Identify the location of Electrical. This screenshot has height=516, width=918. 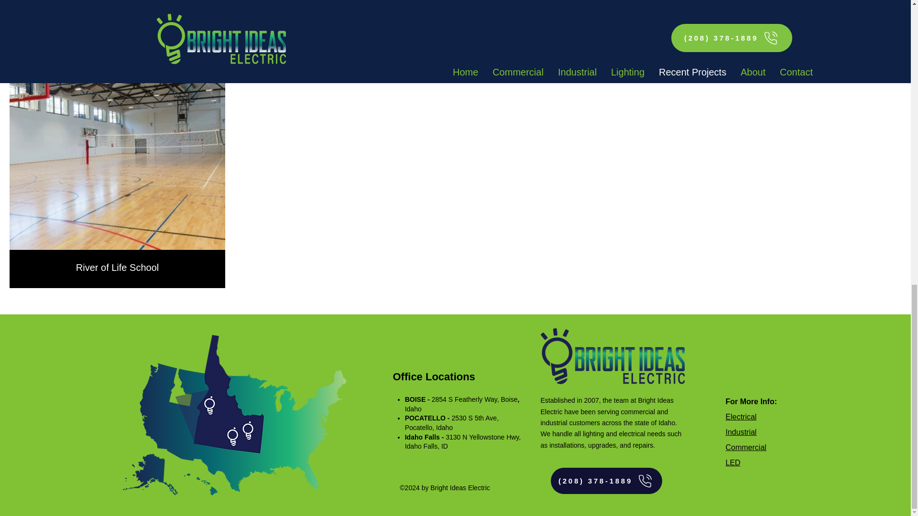
(741, 417).